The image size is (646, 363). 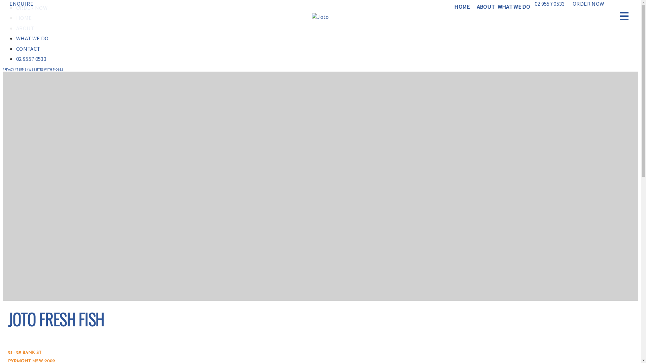 What do you see at coordinates (32, 8) in the screenshot?
I see `ORDER NOW` at bounding box center [32, 8].